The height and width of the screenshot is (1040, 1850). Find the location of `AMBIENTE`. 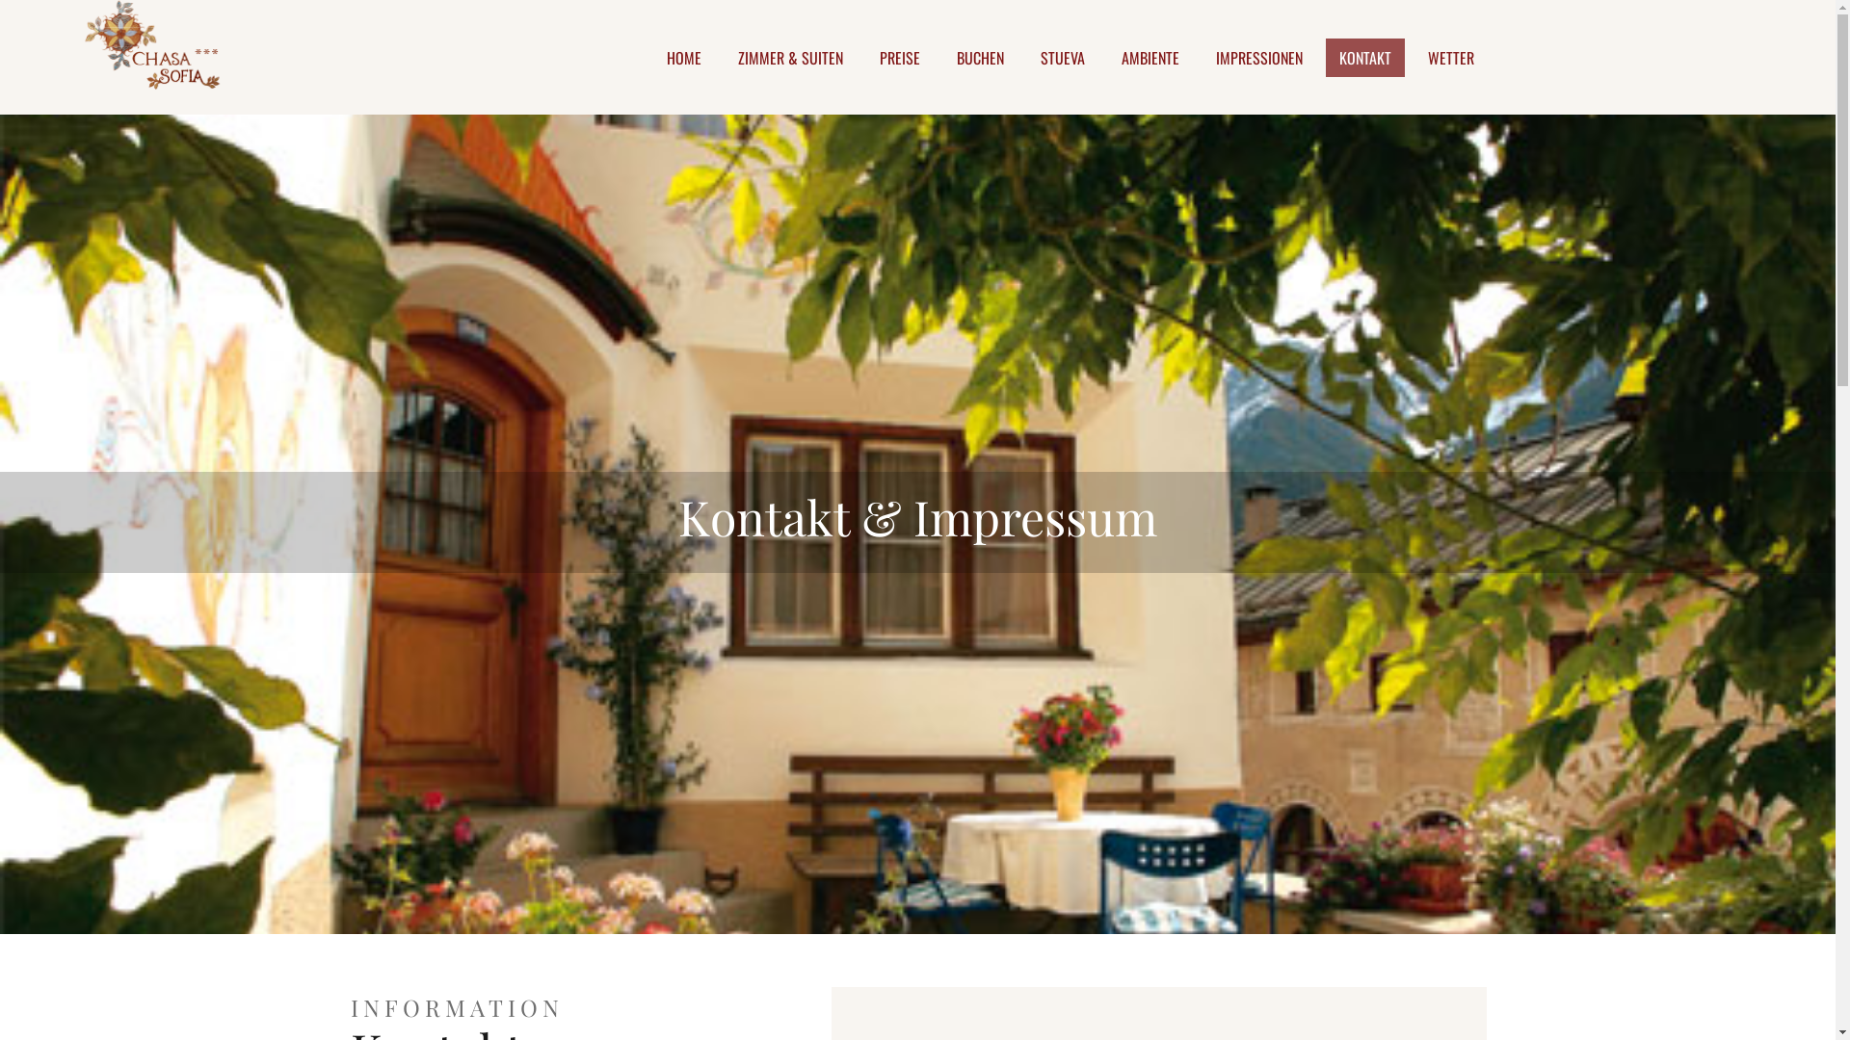

AMBIENTE is located at coordinates (1150, 58).